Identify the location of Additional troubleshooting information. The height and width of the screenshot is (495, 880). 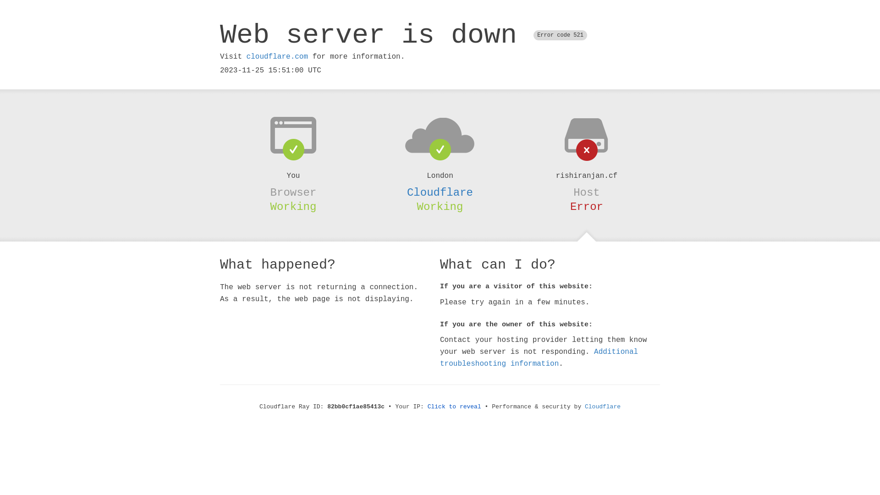
(539, 357).